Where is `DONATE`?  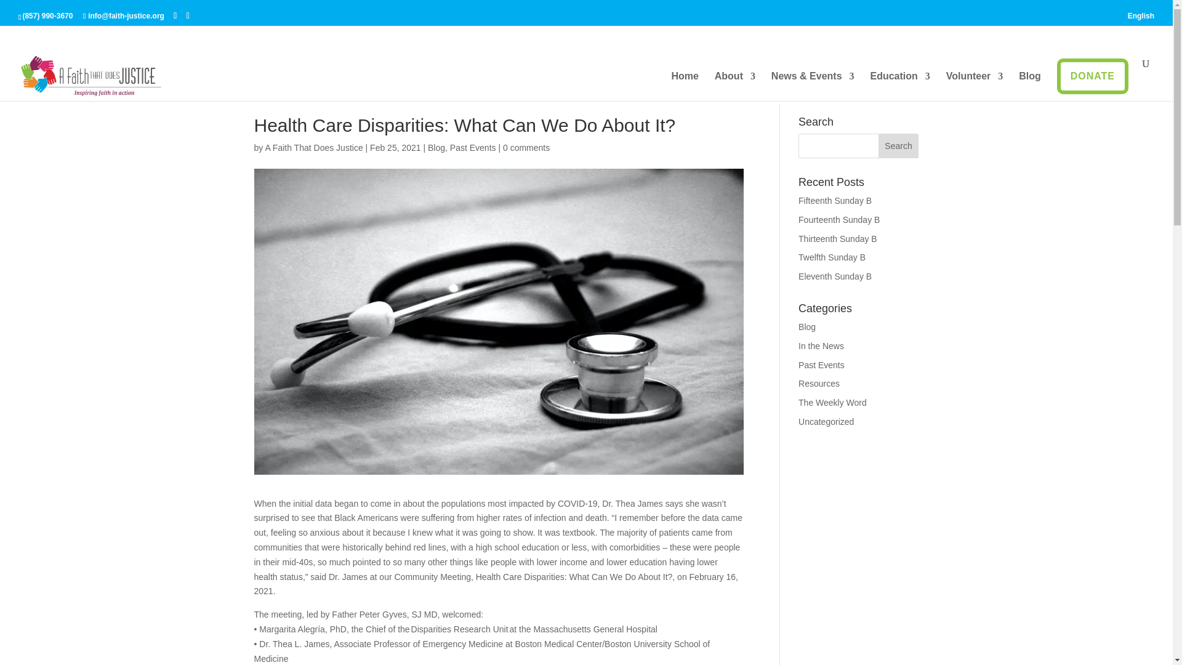
DONATE is located at coordinates (1092, 76).